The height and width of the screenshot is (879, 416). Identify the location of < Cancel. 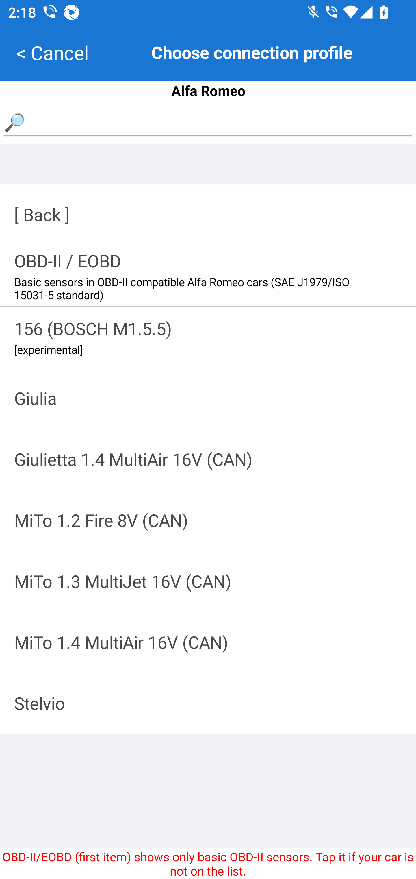
(52, 53).